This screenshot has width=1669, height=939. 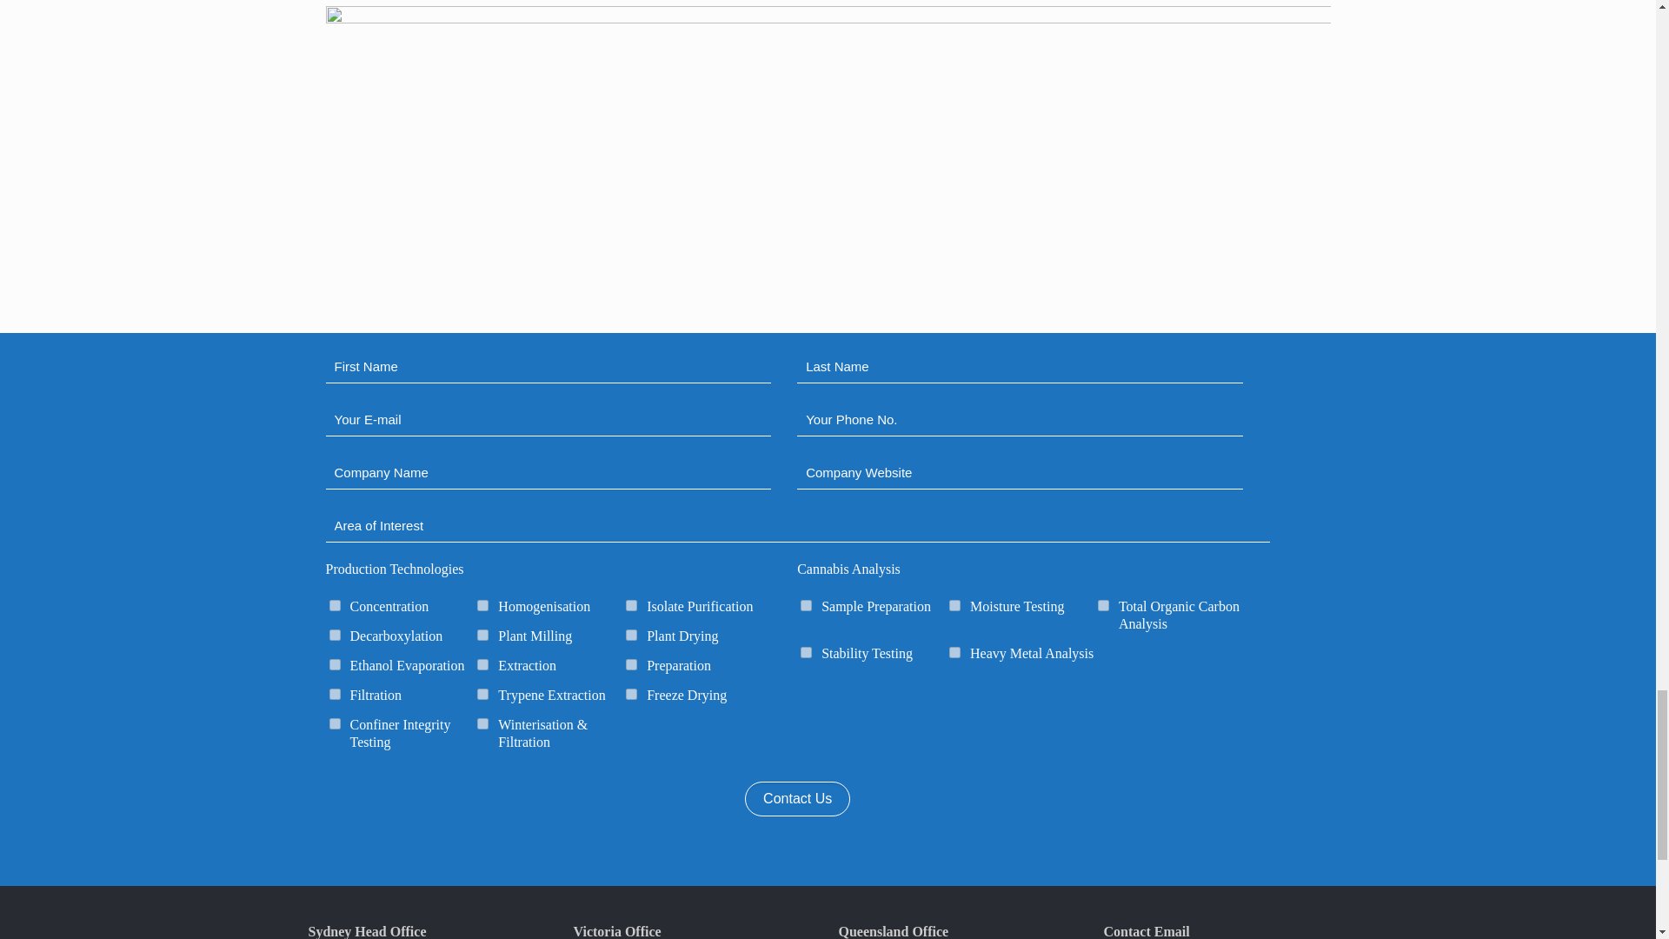 What do you see at coordinates (334, 664) in the screenshot?
I see `Ethanol Evaporation` at bounding box center [334, 664].